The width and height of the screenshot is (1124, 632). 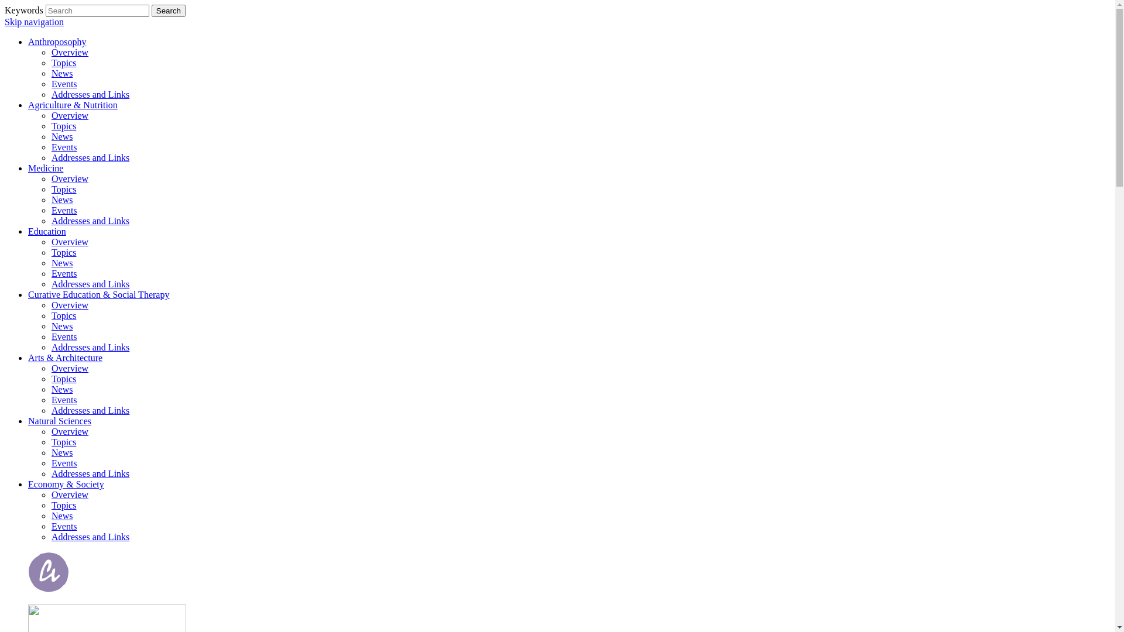 I want to click on Overview, so click(x=70, y=432).